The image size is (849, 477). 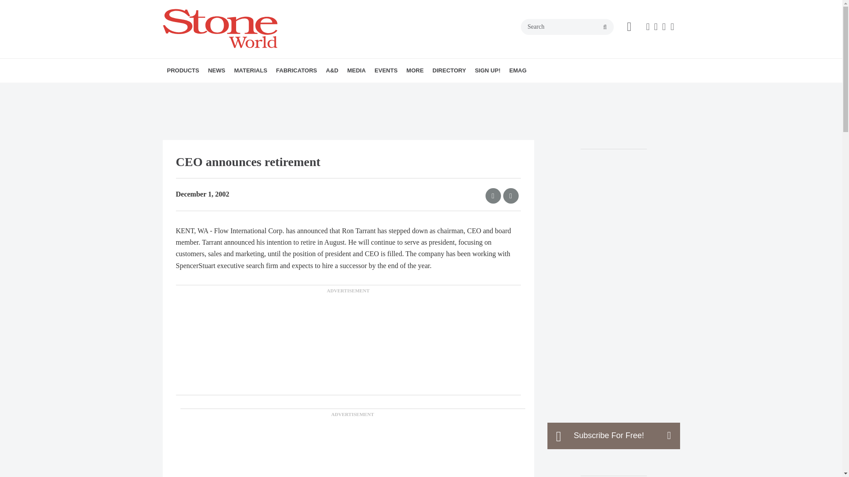 I want to click on ALTERNATIVE SURFACES, so click(x=285, y=90).